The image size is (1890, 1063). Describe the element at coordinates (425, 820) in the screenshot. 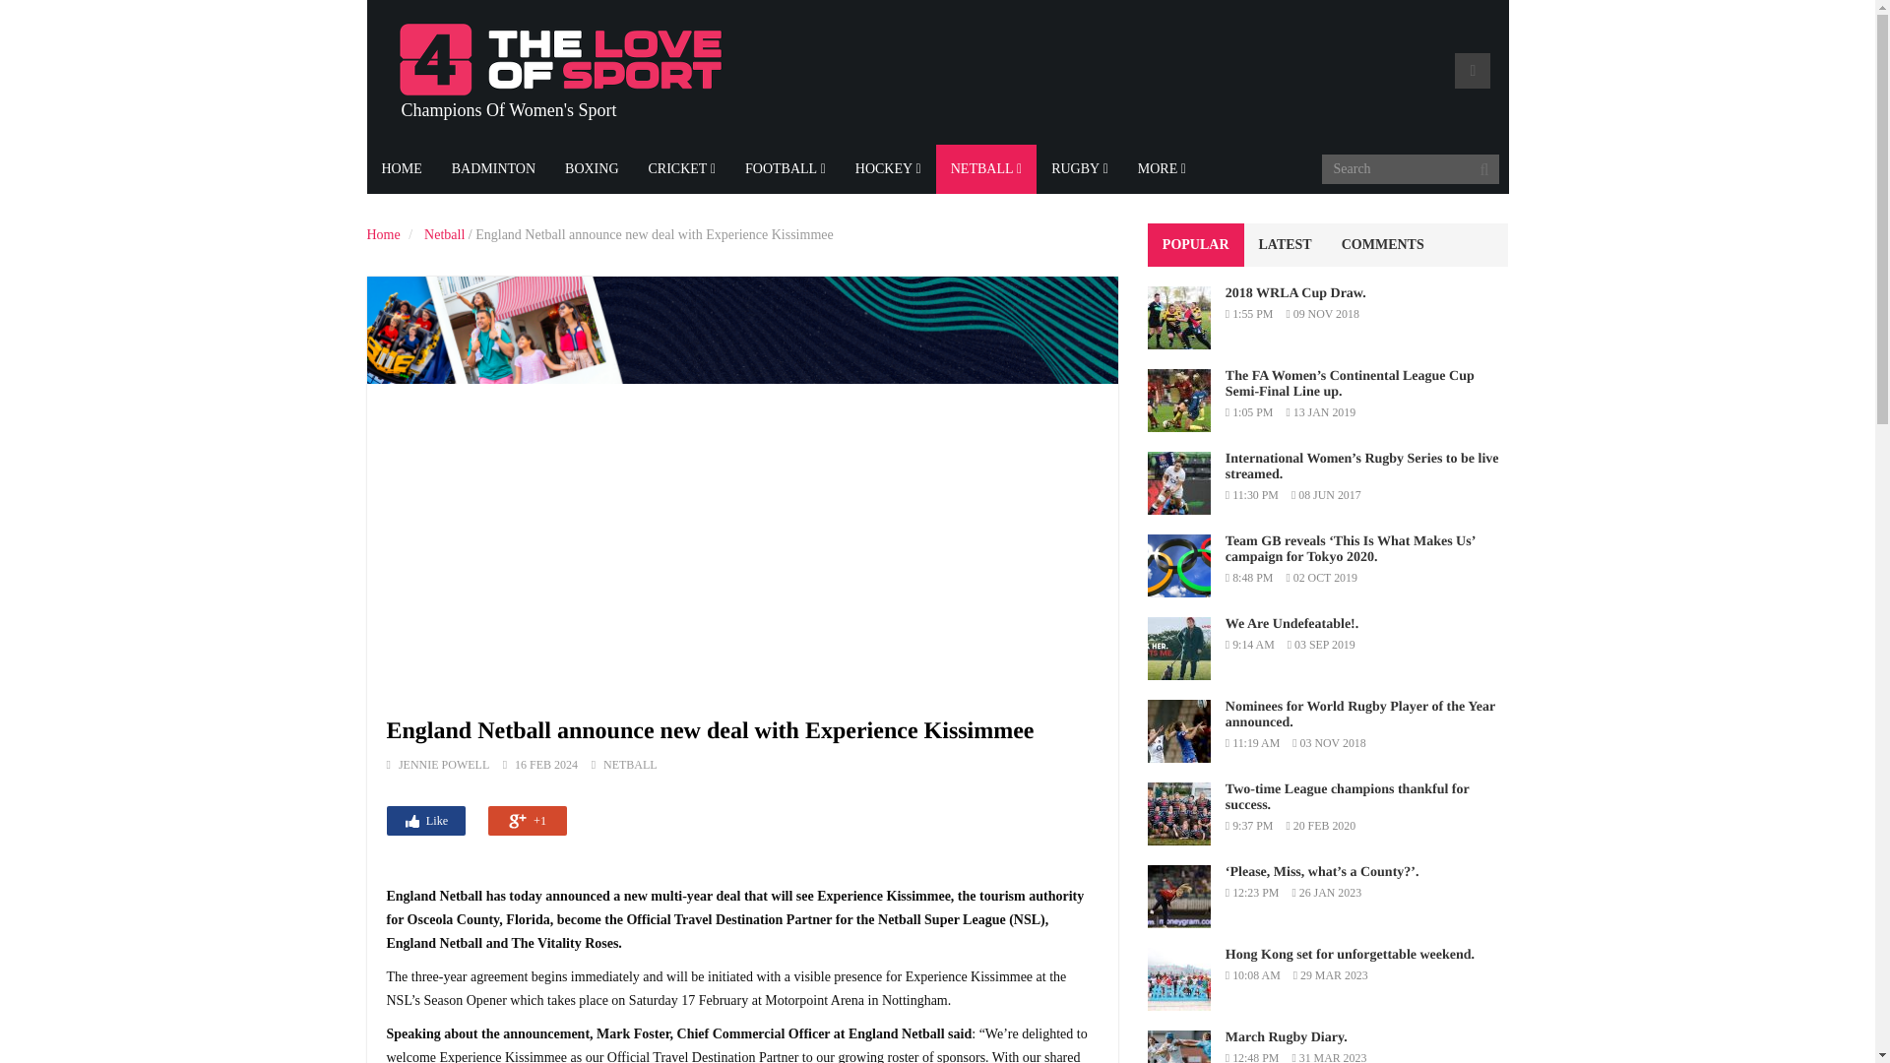

I see `Share on Facebook` at that location.